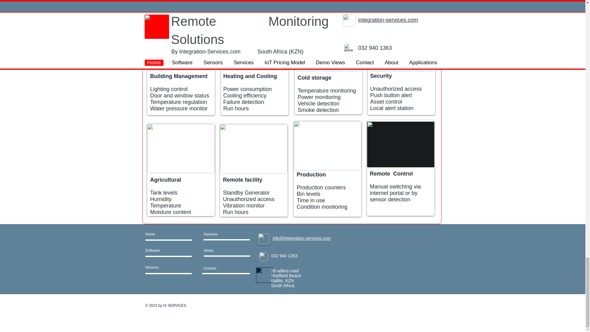  I want to click on About, so click(220, 251).